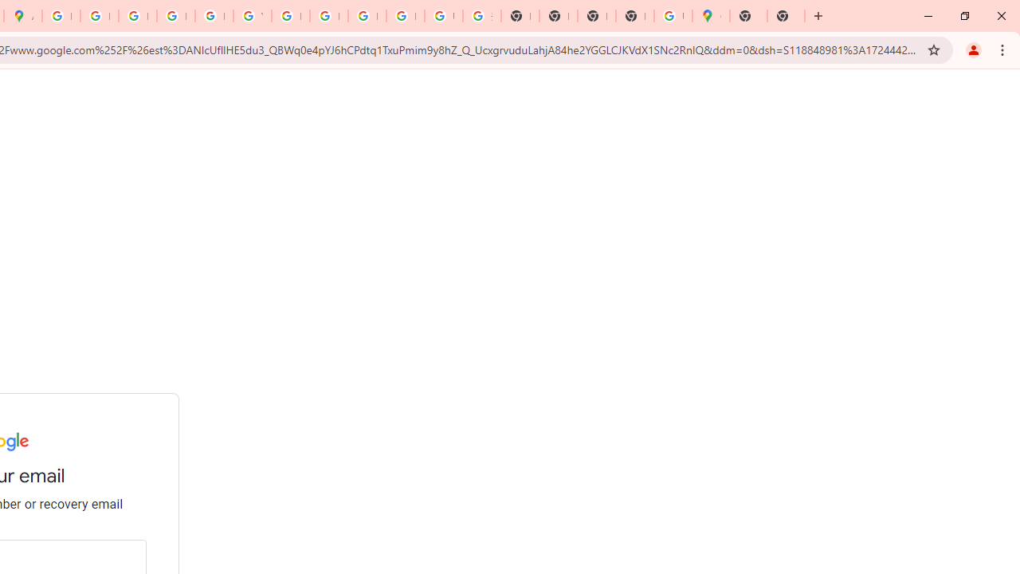 The width and height of the screenshot is (1020, 574). Describe the element at coordinates (786, 16) in the screenshot. I see `New Tab` at that location.